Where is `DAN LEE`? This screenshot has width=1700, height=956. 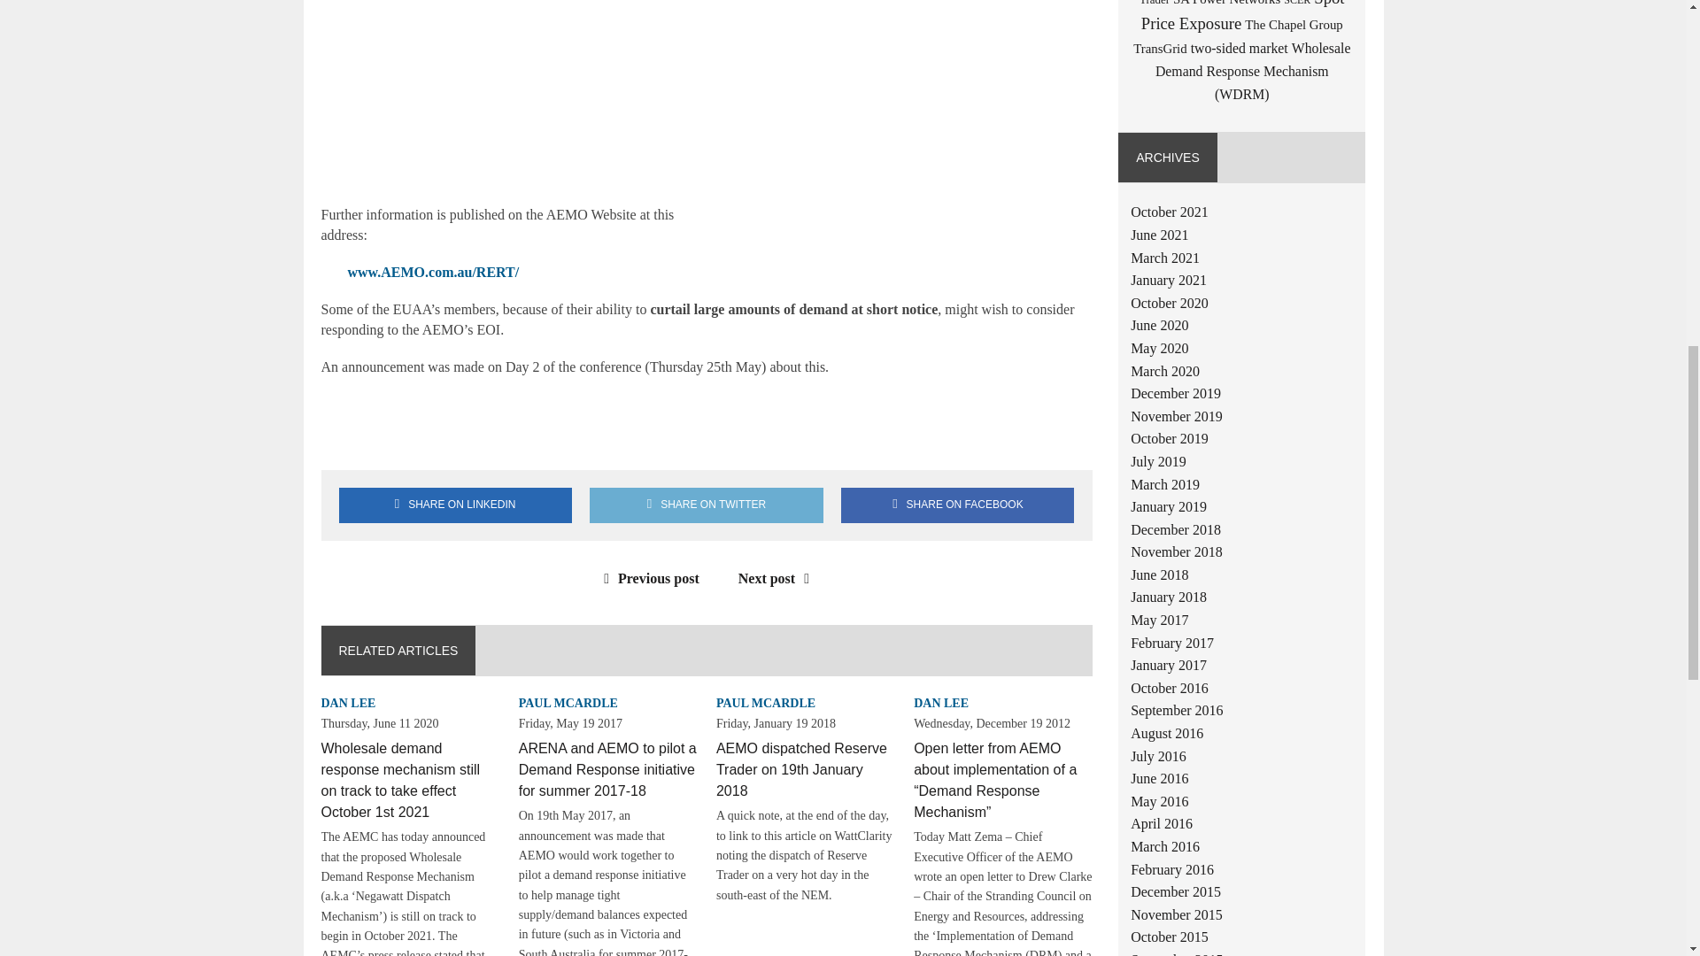
DAN LEE is located at coordinates (941, 703).